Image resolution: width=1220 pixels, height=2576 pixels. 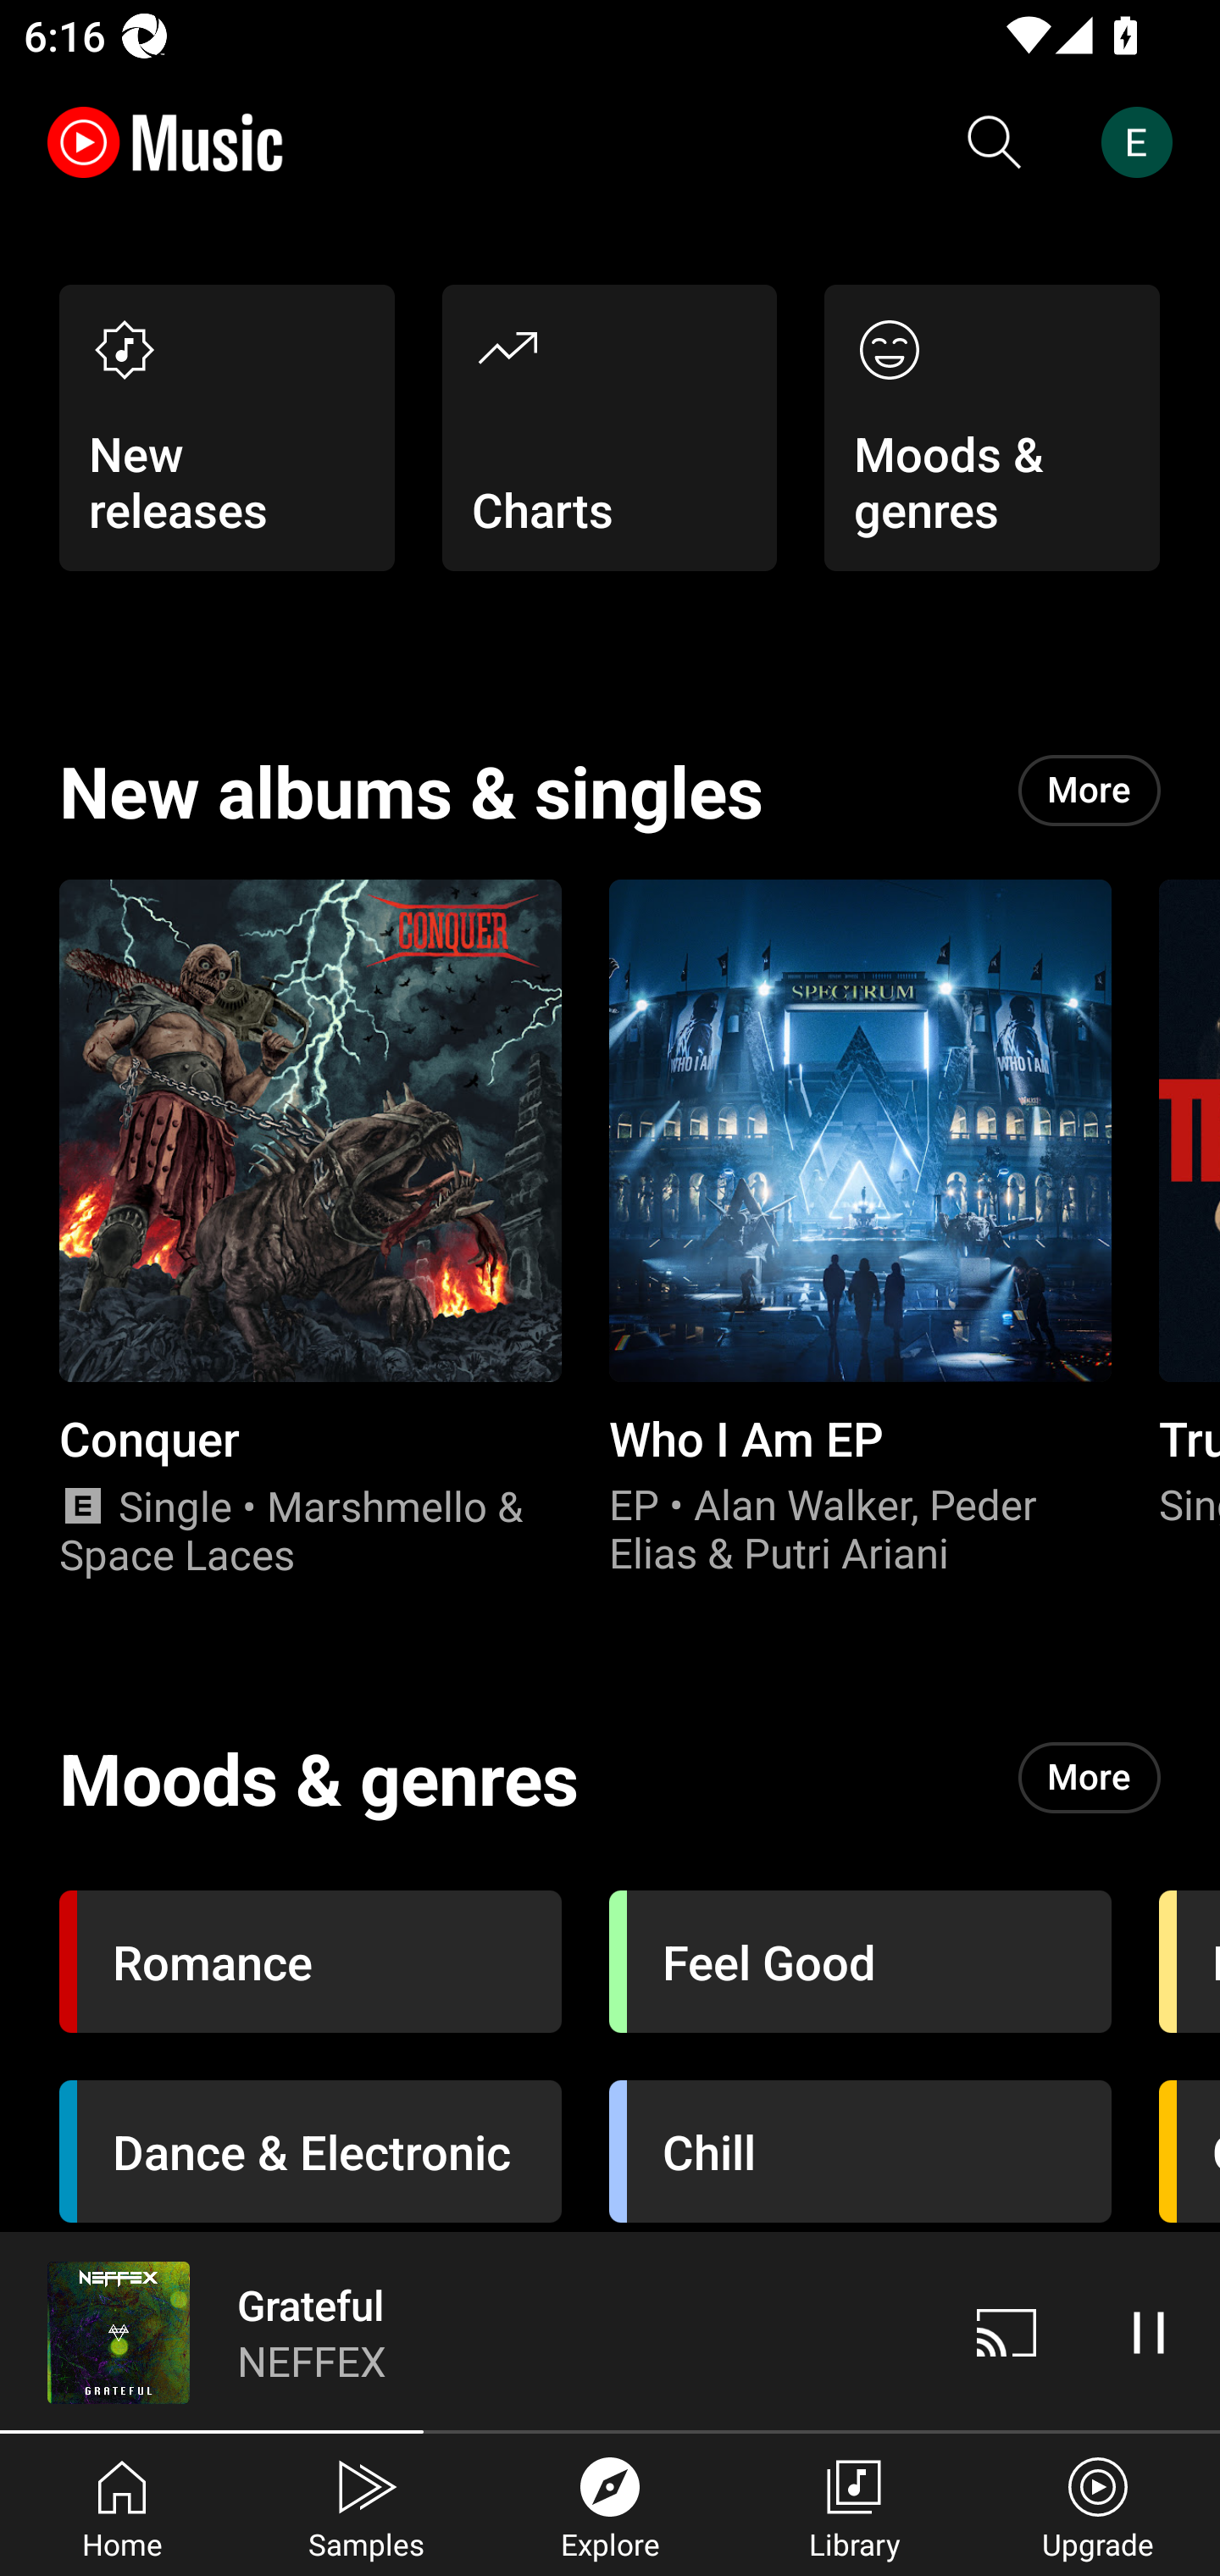 I want to click on Upgrade, so click(x=1098, y=2505).